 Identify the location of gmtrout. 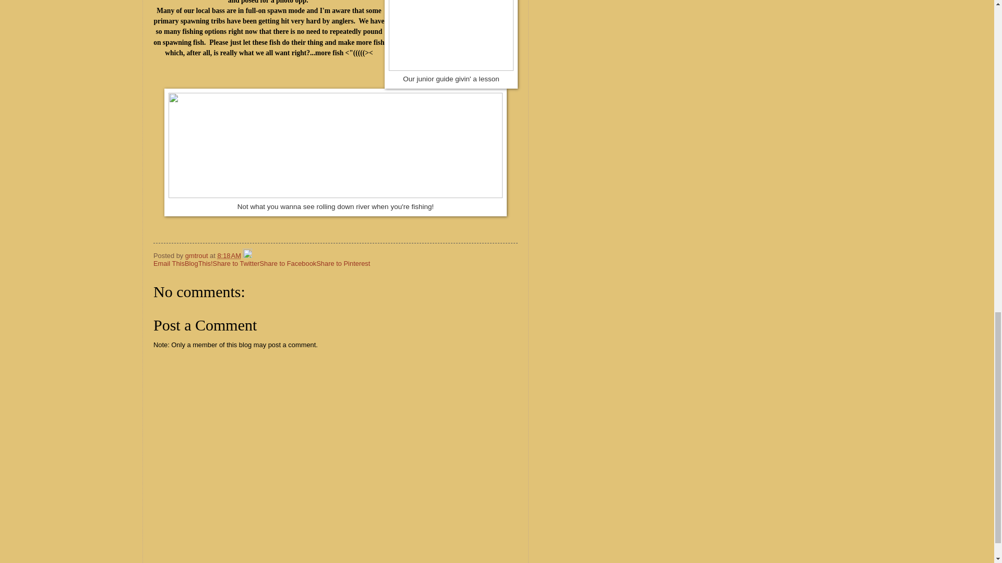
(197, 255).